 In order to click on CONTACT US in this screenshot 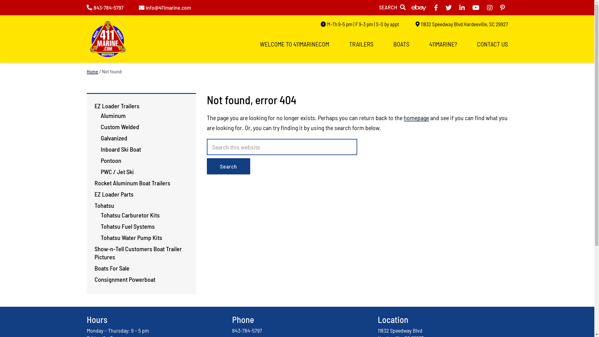, I will do `click(492, 44)`.